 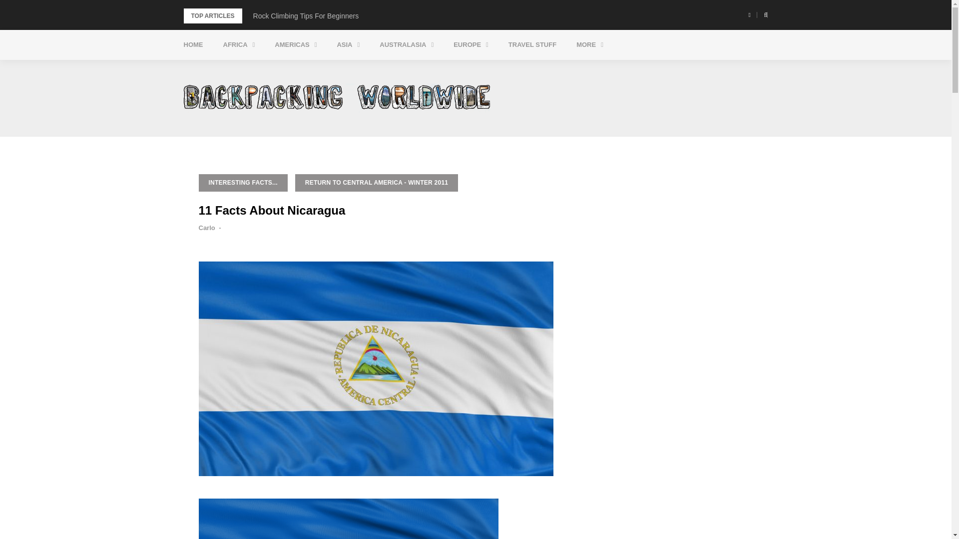 What do you see at coordinates (348, 45) in the screenshot?
I see `ASIA` at bounding box center [348, 45].